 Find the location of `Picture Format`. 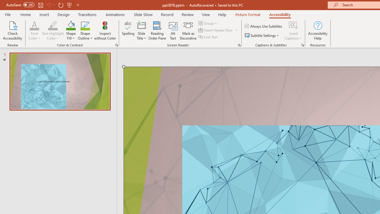

Picture Format is located at coordinates (248, 14).